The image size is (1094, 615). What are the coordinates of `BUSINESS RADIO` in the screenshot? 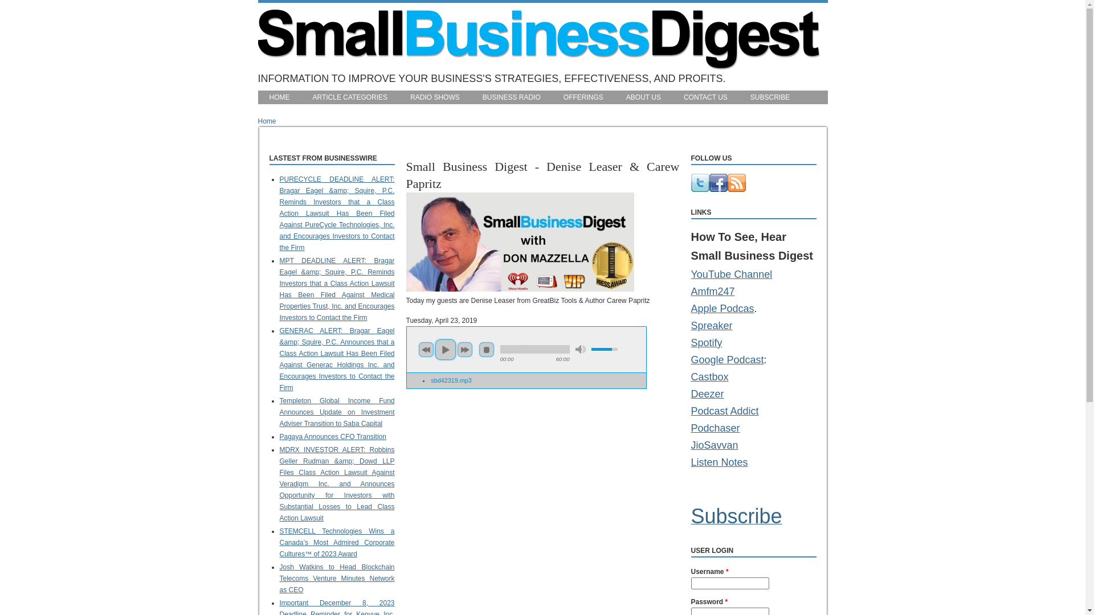 It's located at (512, 97).